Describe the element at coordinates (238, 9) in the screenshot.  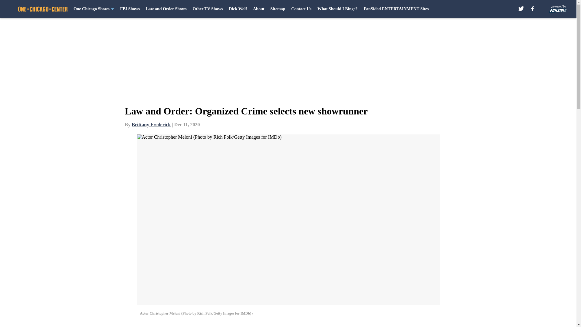
I see `Dick Wolf` at that location.